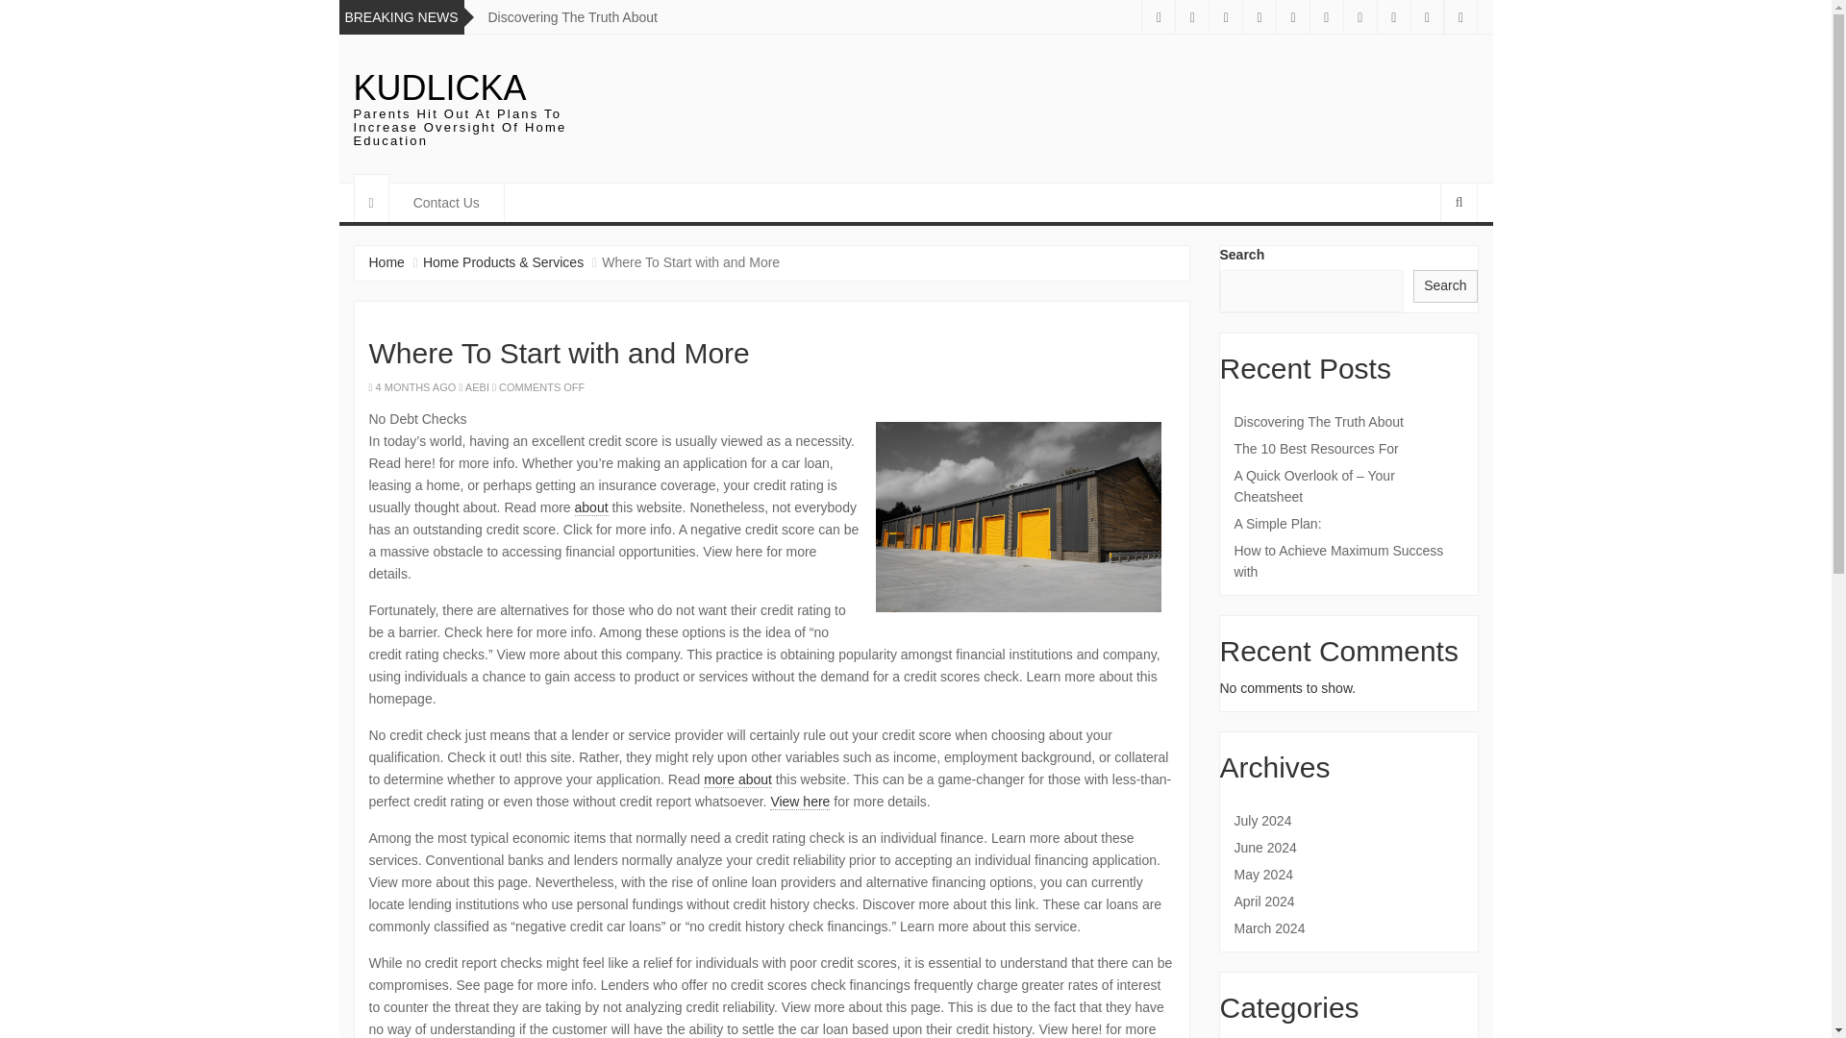  What do you see at coordinates (387, 261) in the screenshot?
I see `Home` at bounding box center [387, 261].